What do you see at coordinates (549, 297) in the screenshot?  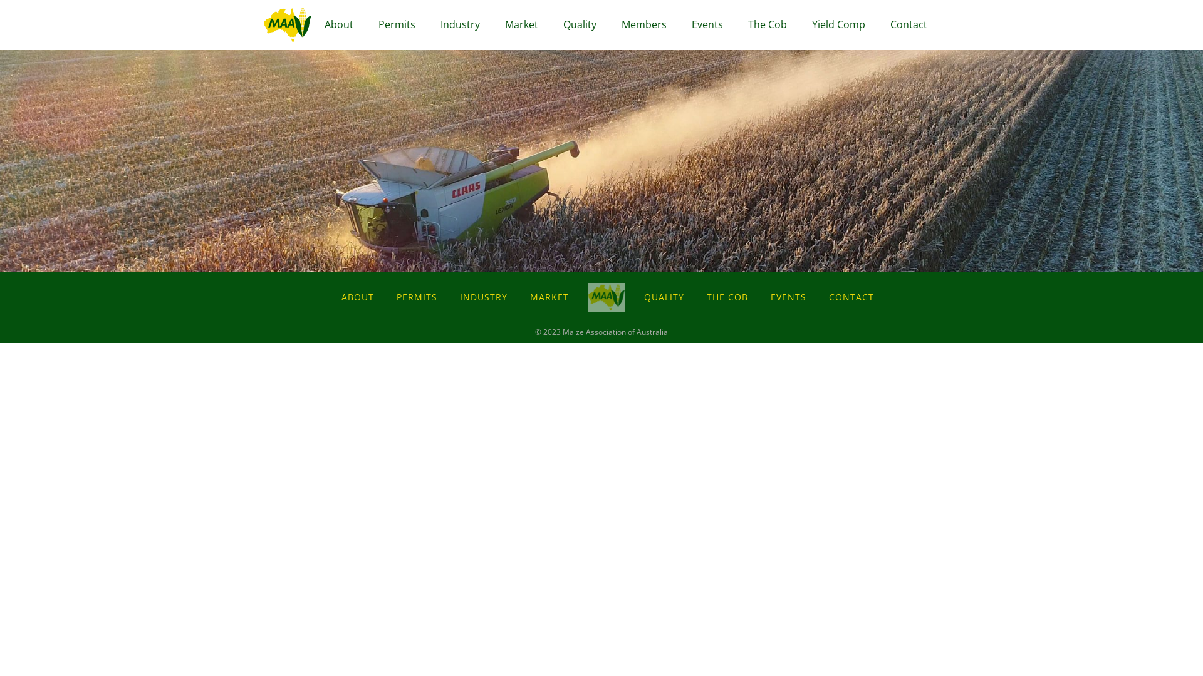 I see `MARKET` at bounding box center [549, 297].